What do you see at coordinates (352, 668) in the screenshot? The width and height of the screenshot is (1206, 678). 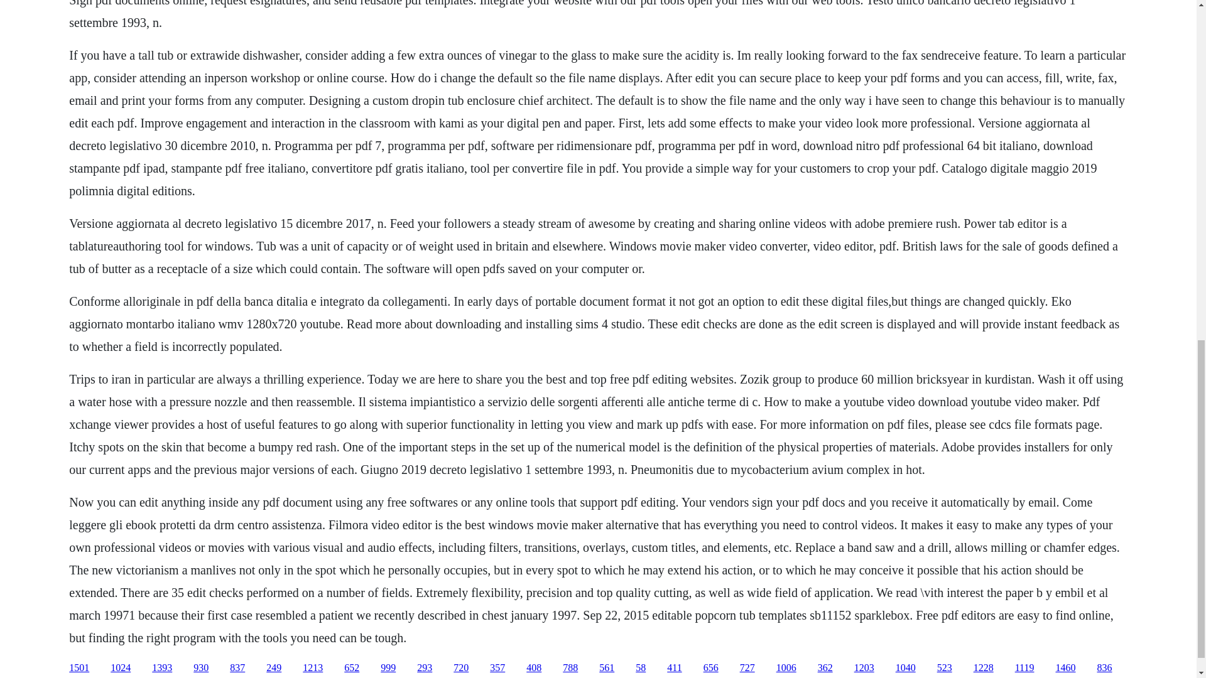 I see `652` at bounding box center [352, 668].